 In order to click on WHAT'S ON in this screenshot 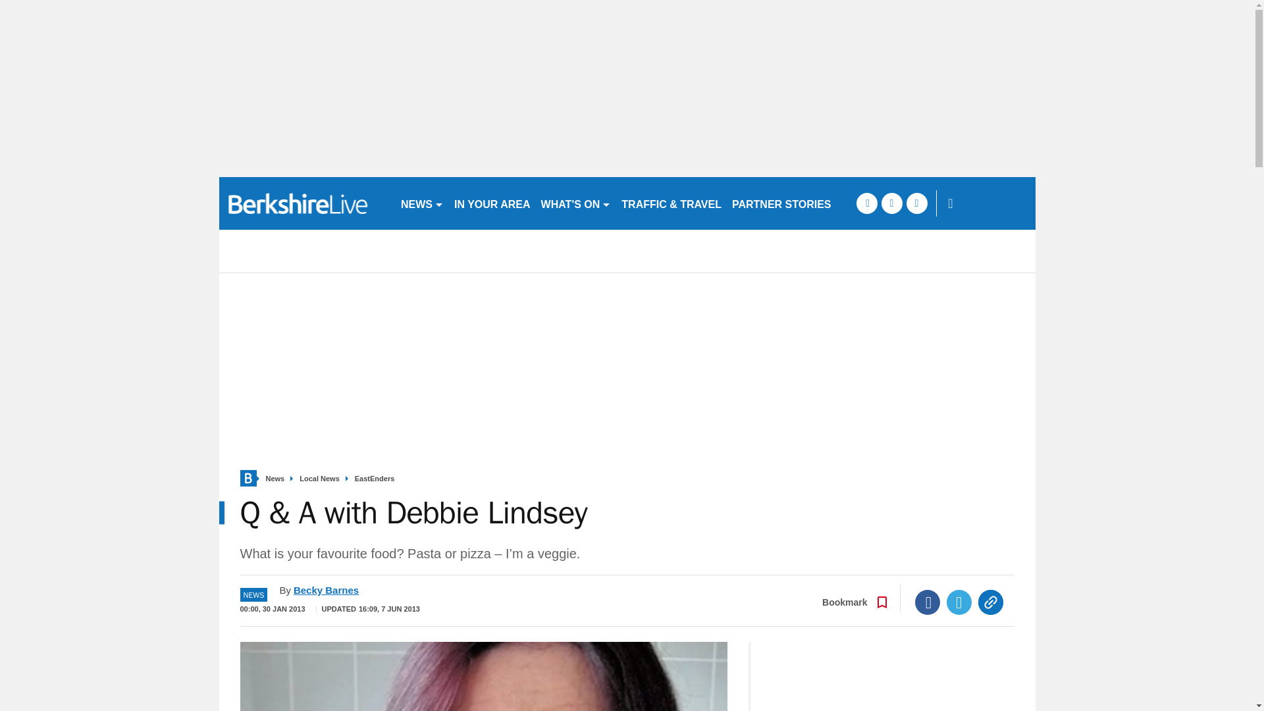, I will do `click(576, 203)`.